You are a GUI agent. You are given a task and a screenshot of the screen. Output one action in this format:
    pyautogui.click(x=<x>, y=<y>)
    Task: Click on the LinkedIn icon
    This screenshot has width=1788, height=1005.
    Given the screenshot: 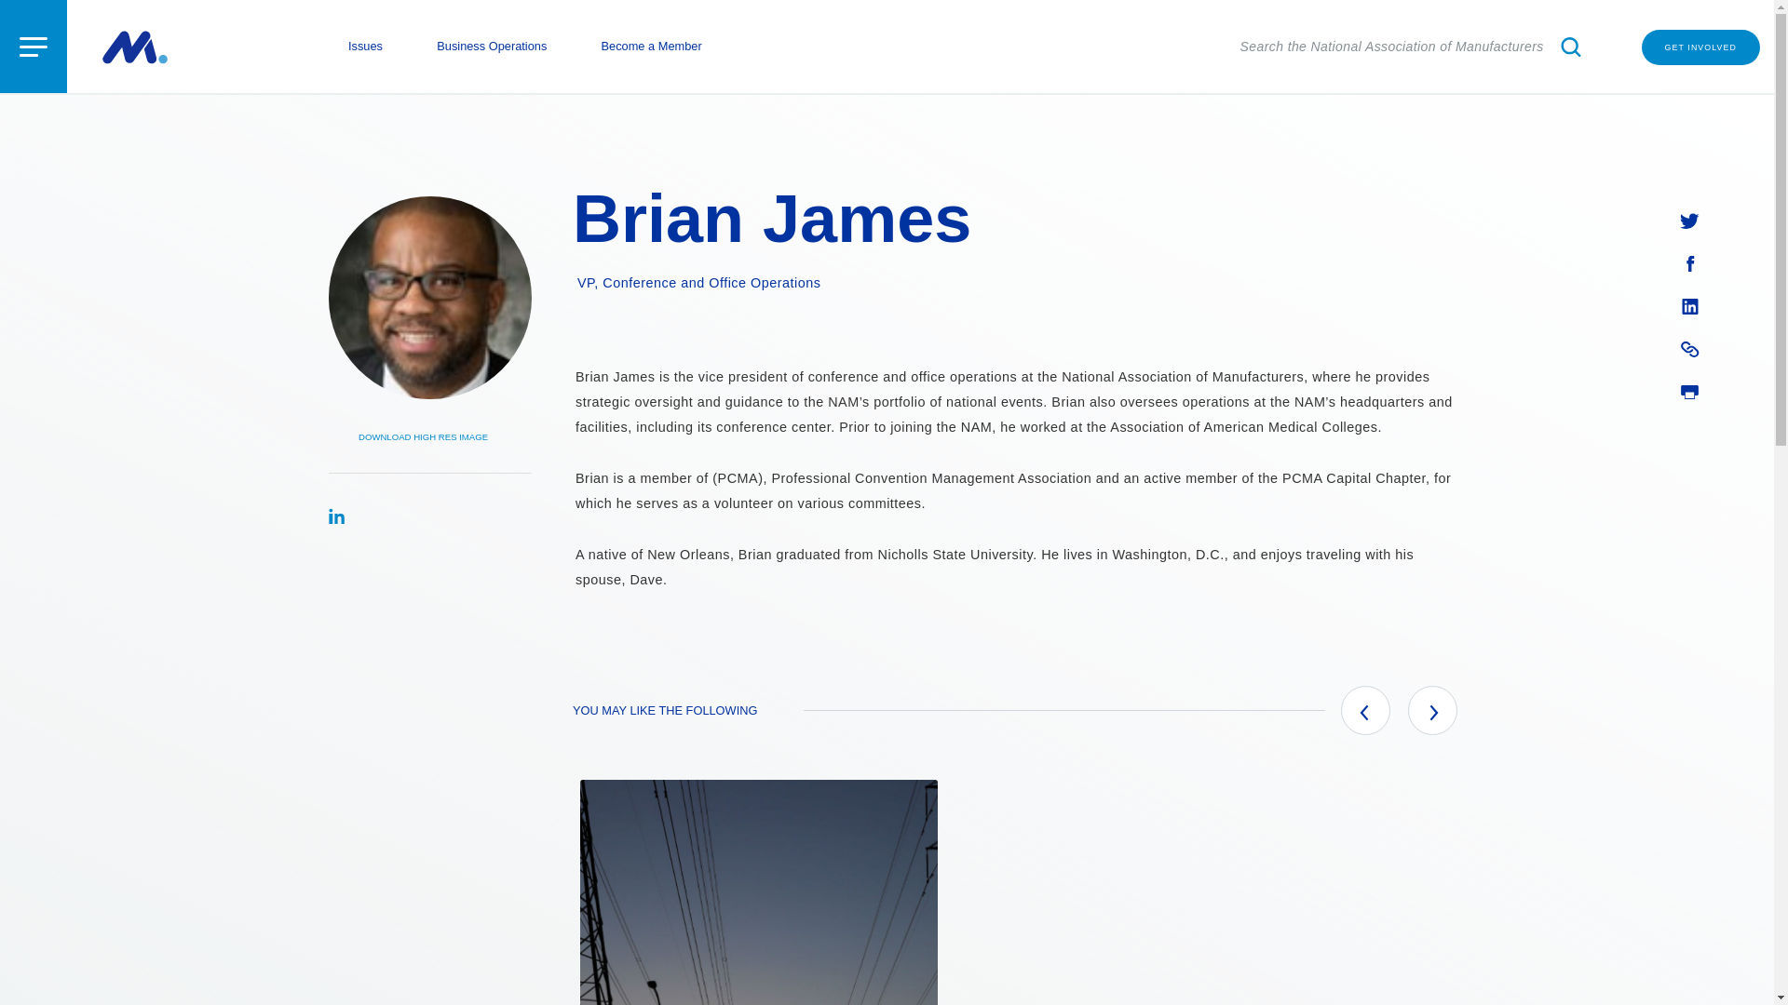 What is the action you would take?
    pyautogui.click(x=1689, y=306)
    